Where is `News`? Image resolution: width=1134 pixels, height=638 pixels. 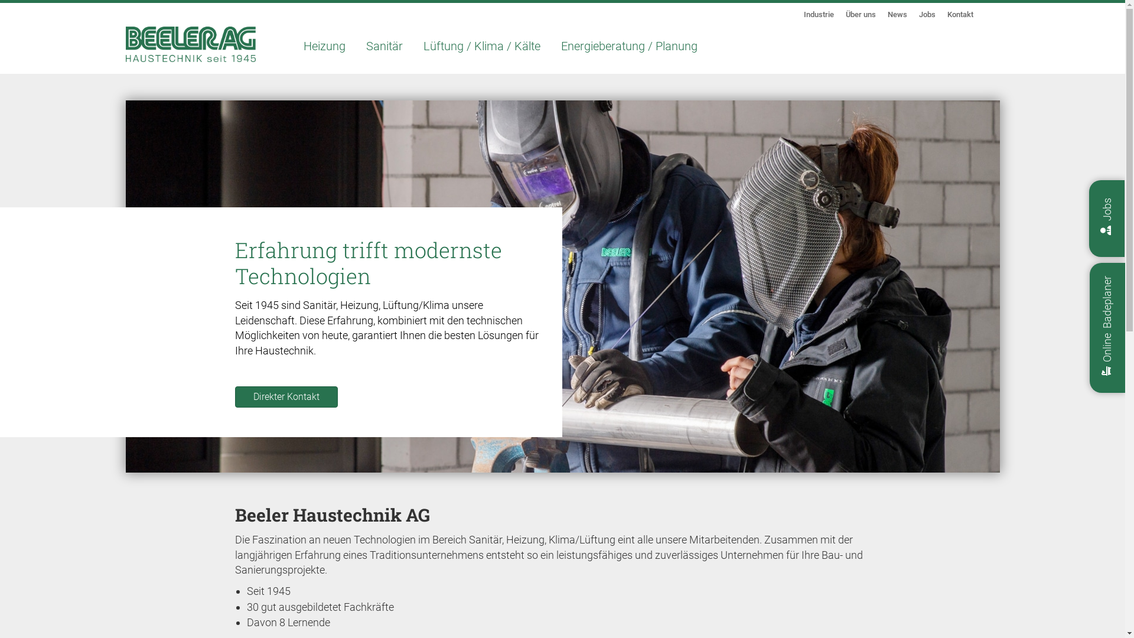
News is located at coordinates (897, 14).